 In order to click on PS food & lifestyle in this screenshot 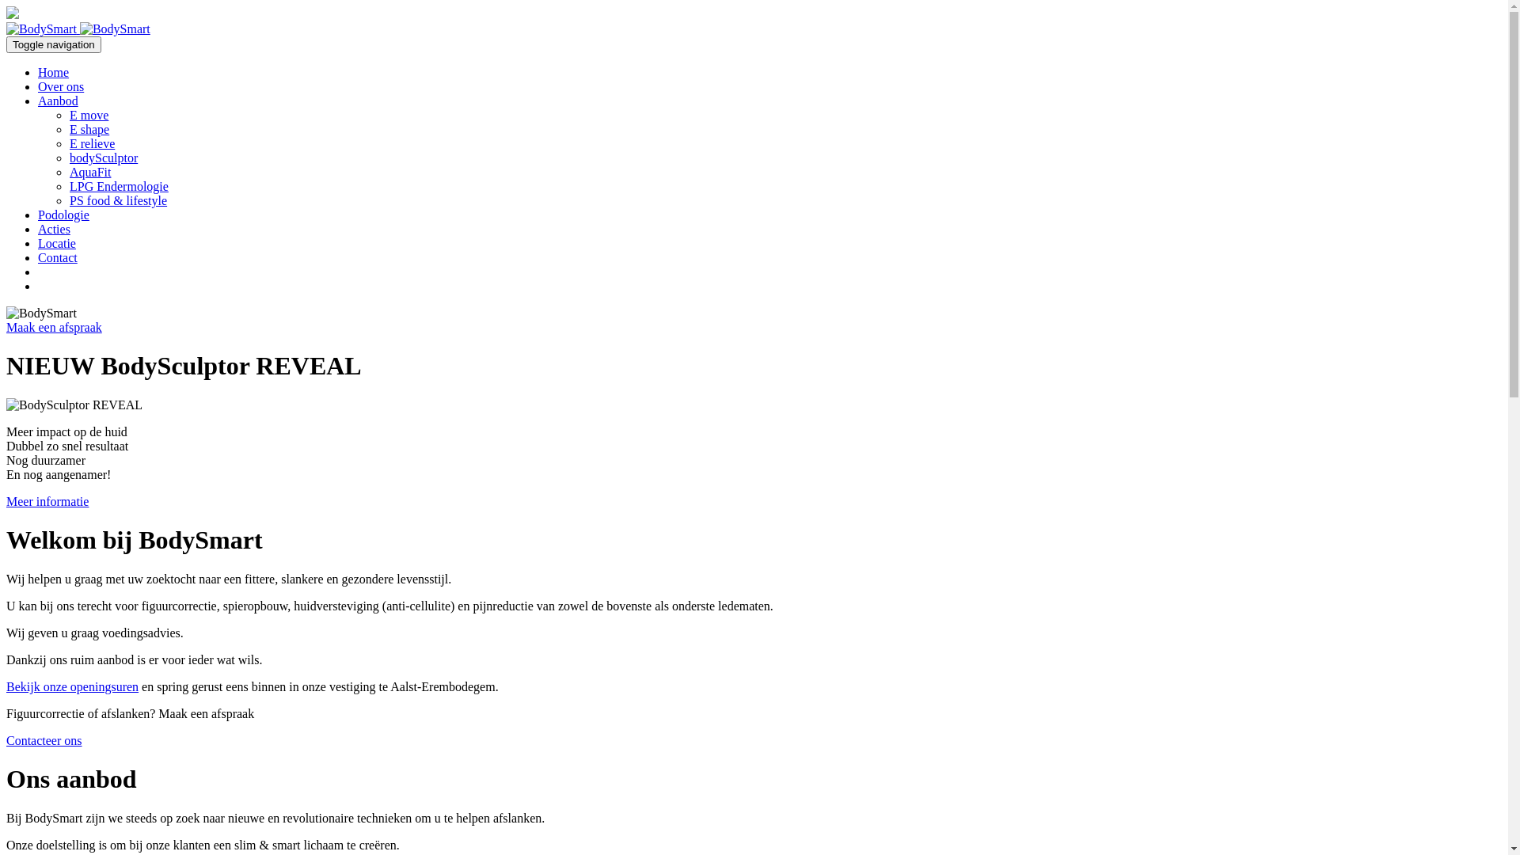, I will do `click(119, 201)`.